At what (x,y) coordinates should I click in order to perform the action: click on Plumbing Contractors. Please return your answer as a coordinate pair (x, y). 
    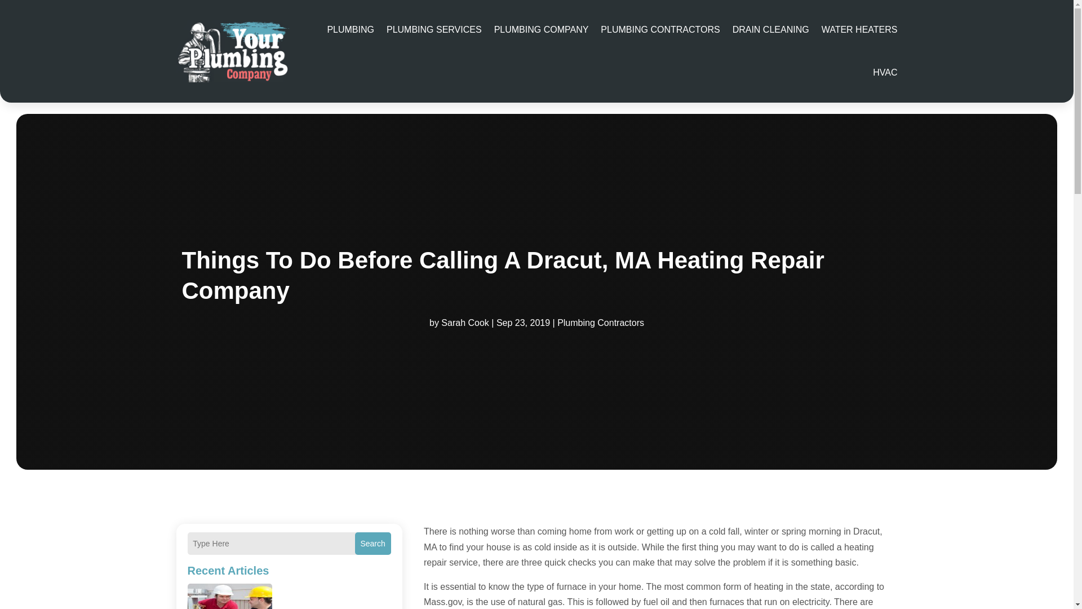
    Looking at the image, I should click on (600, 323).